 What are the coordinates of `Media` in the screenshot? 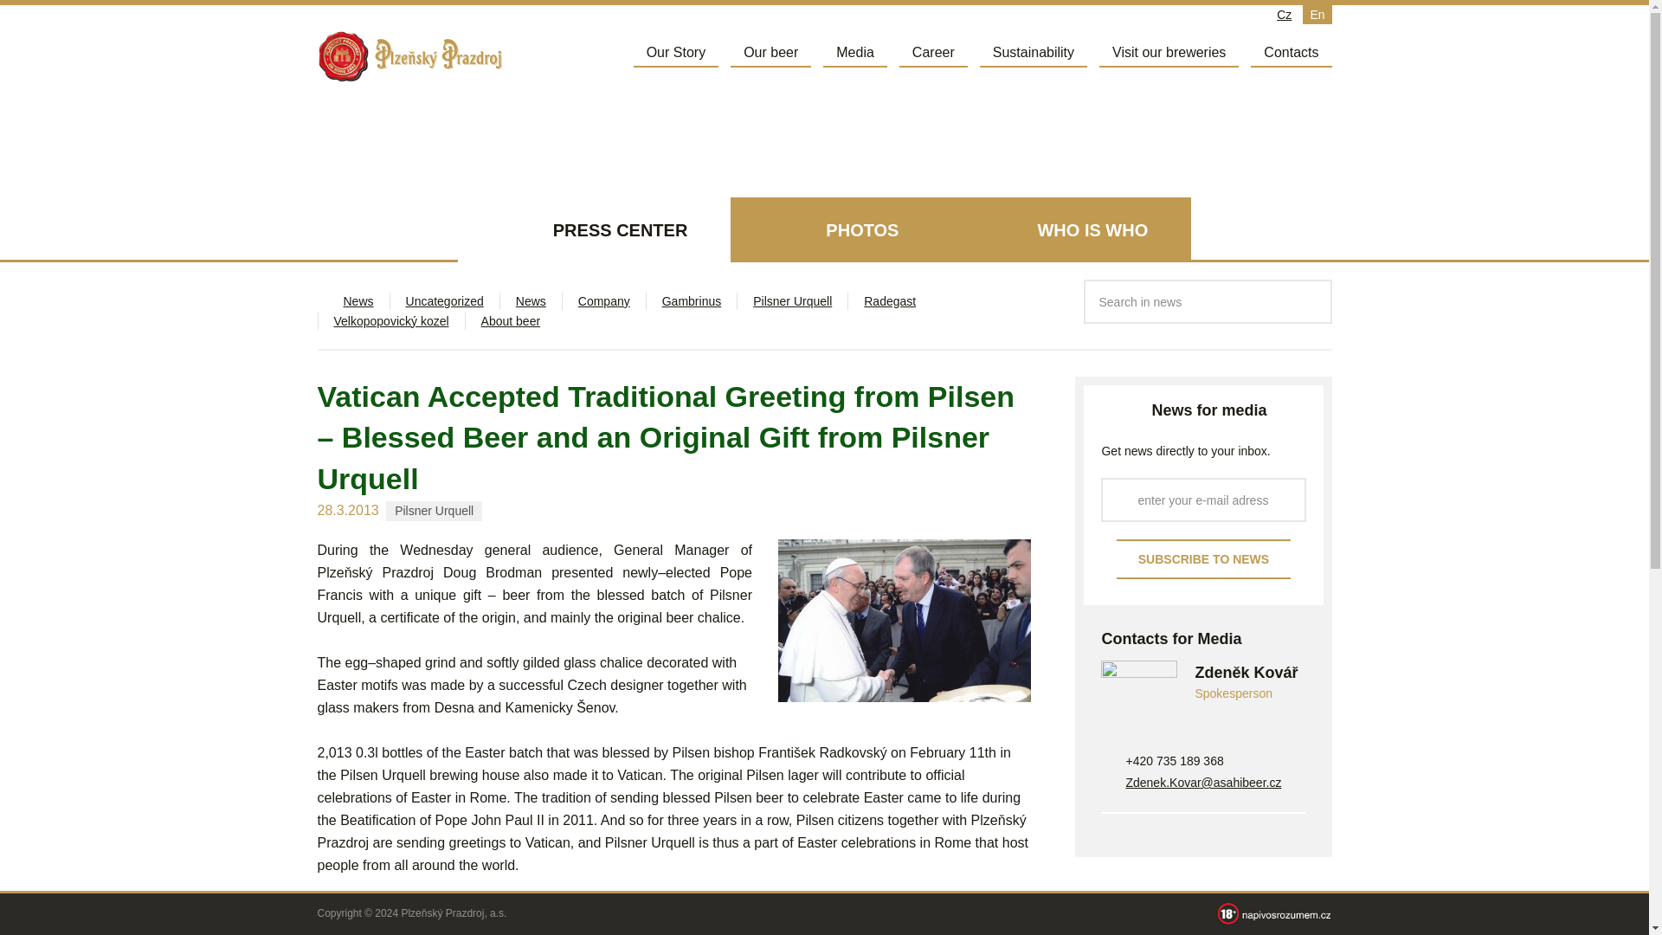 It's located at (855, 52).